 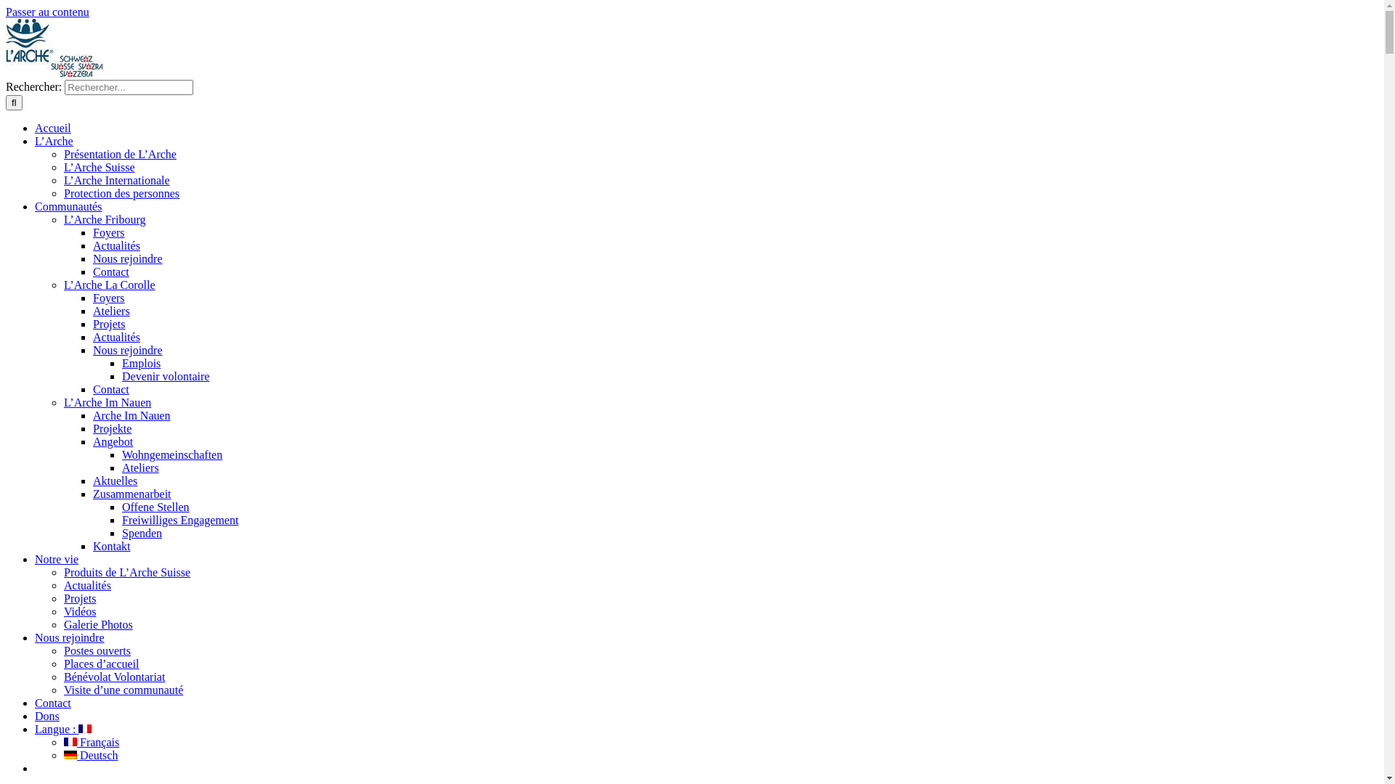 I want to click on Devenir volontaire, so click(x=166, y=376).